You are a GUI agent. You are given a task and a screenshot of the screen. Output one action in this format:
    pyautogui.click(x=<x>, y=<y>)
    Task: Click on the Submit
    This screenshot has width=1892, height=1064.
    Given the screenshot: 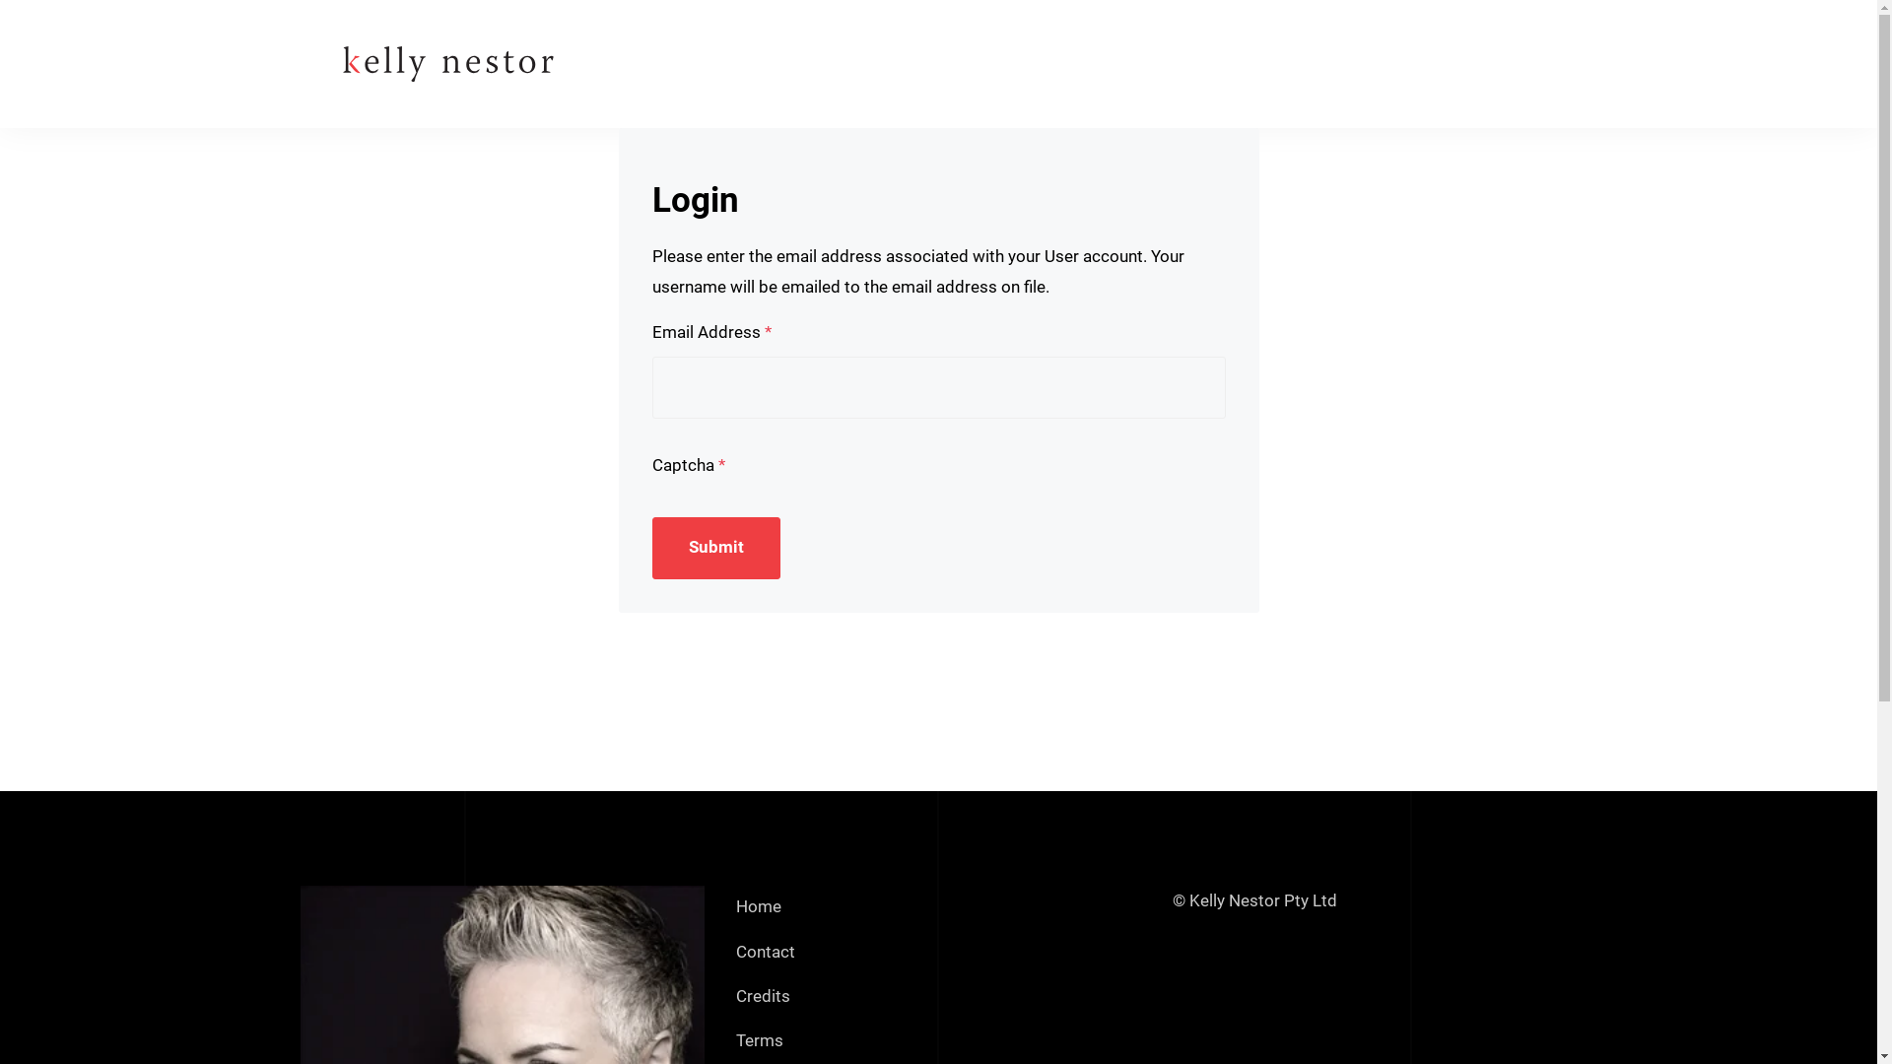 What is the action you would take?
    pyautogui.click(x=717, y=548)
    